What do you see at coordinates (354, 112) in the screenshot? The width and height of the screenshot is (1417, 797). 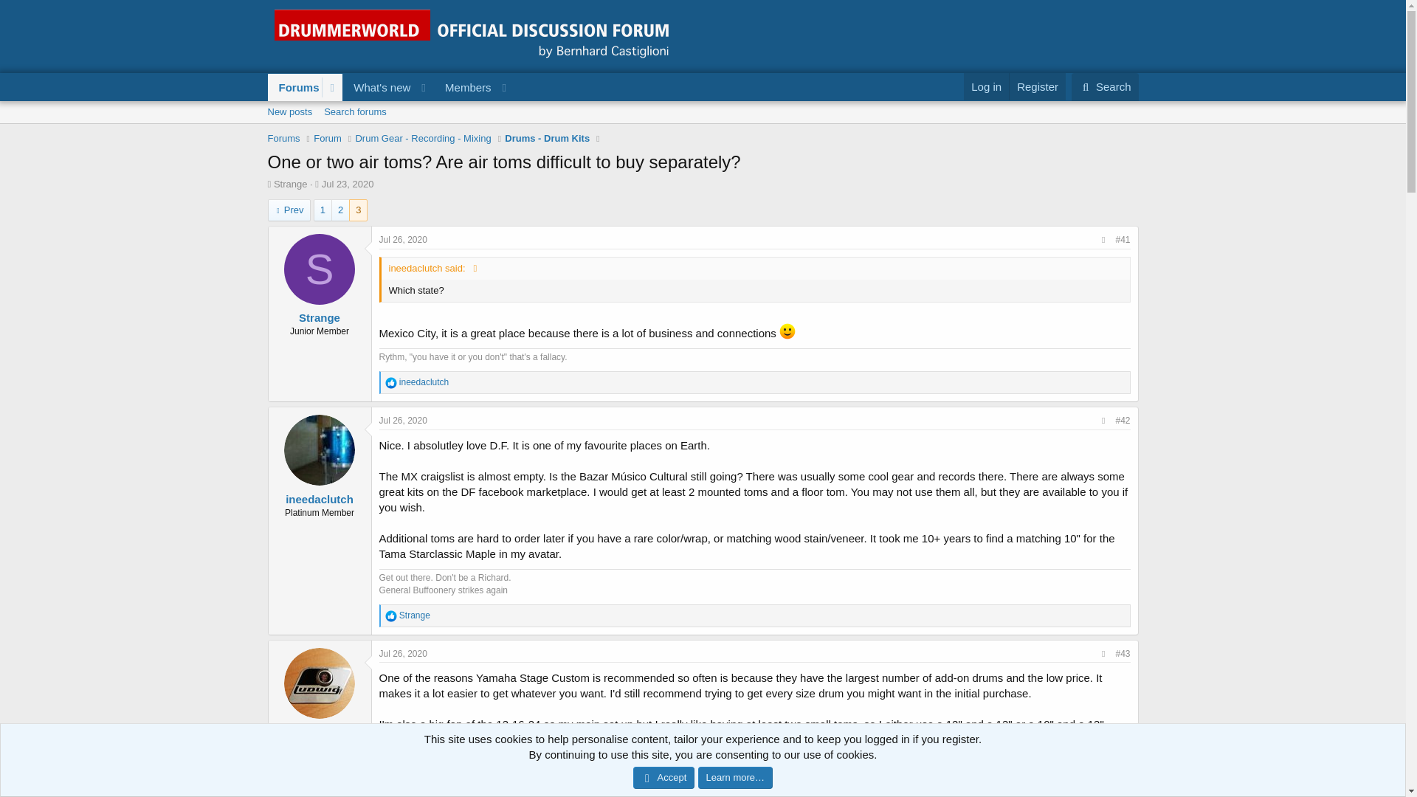 I see `Log in` at bounding box center [354, 112].